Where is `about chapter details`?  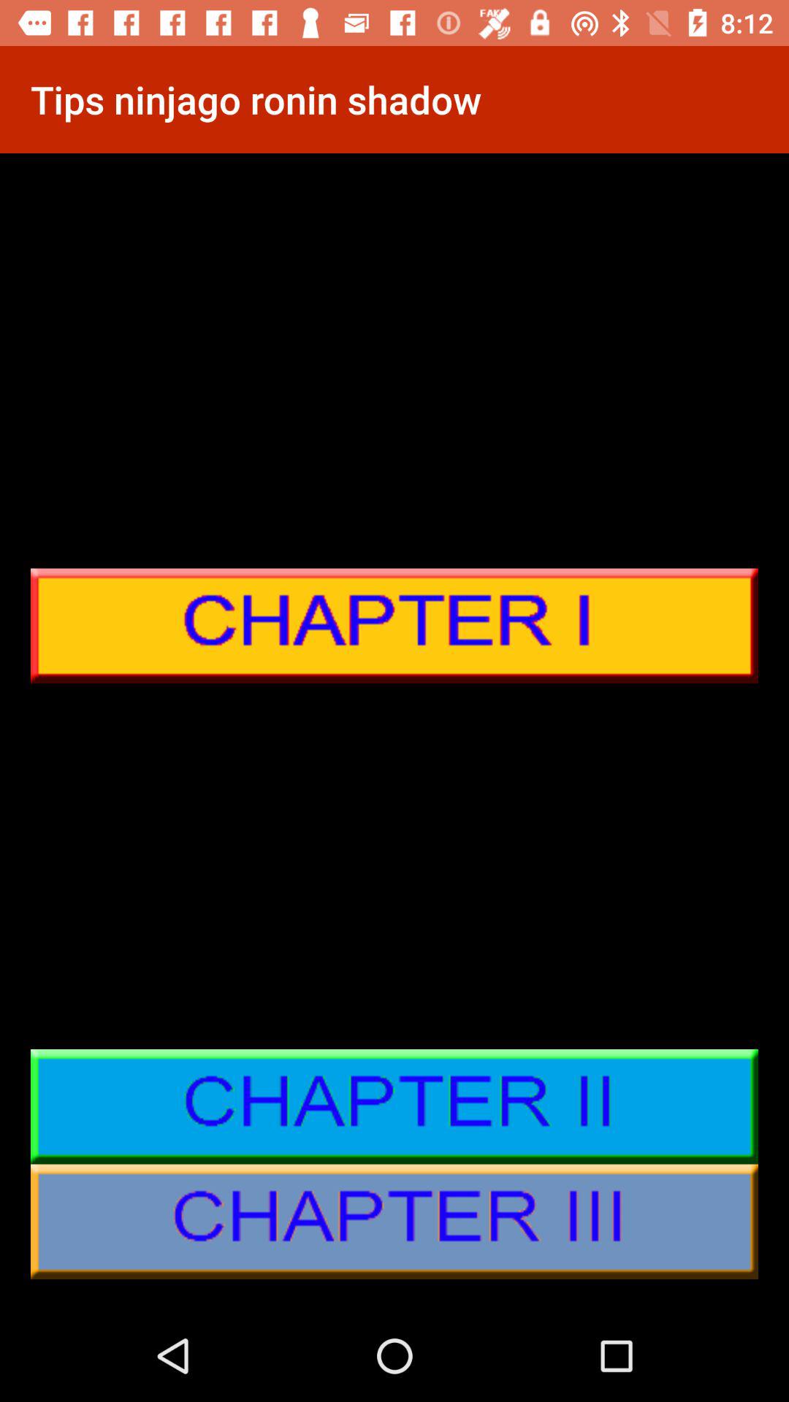
about chapter details is located at coordinates (394, 1107).